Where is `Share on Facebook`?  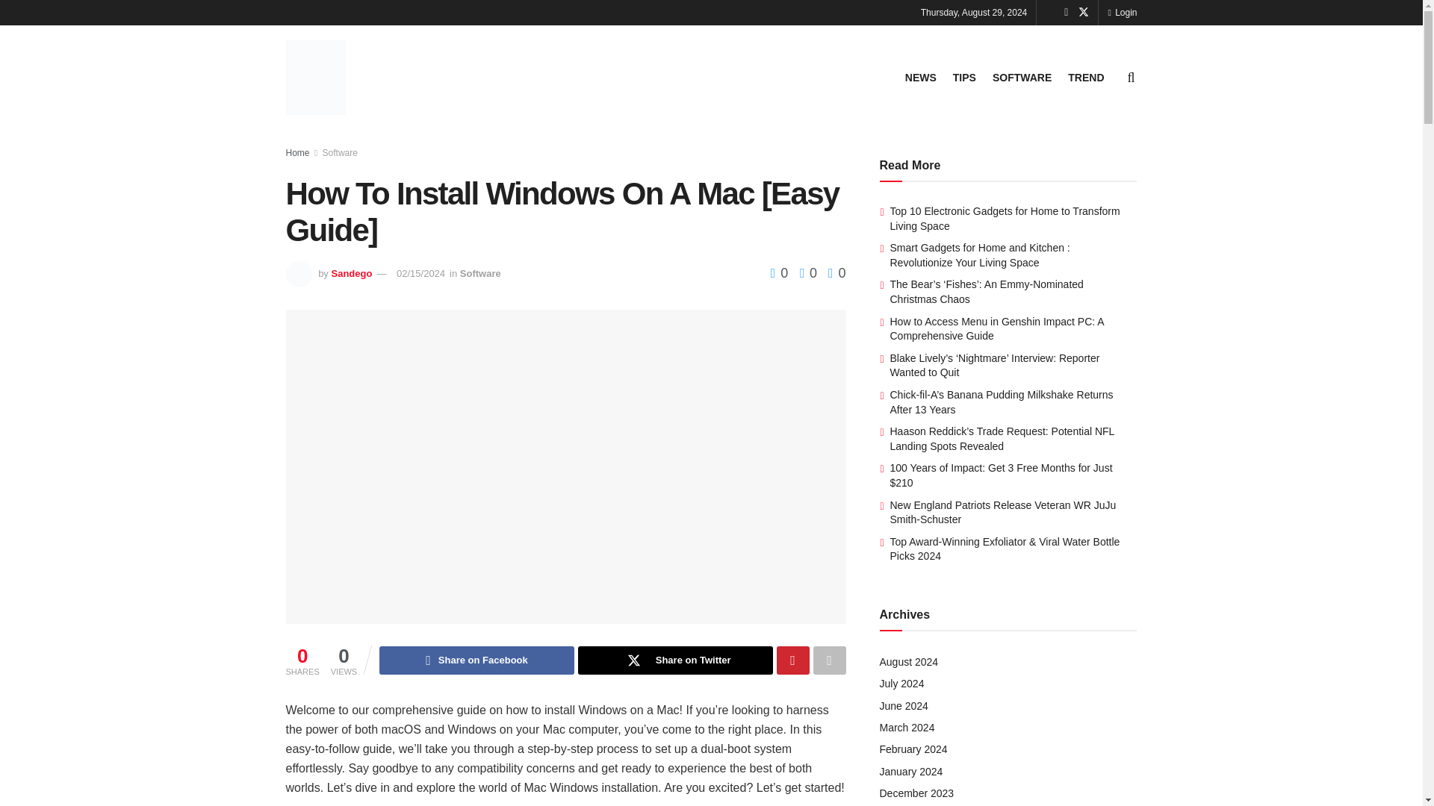 Share on Facebook is located at coordinates (477, 660).